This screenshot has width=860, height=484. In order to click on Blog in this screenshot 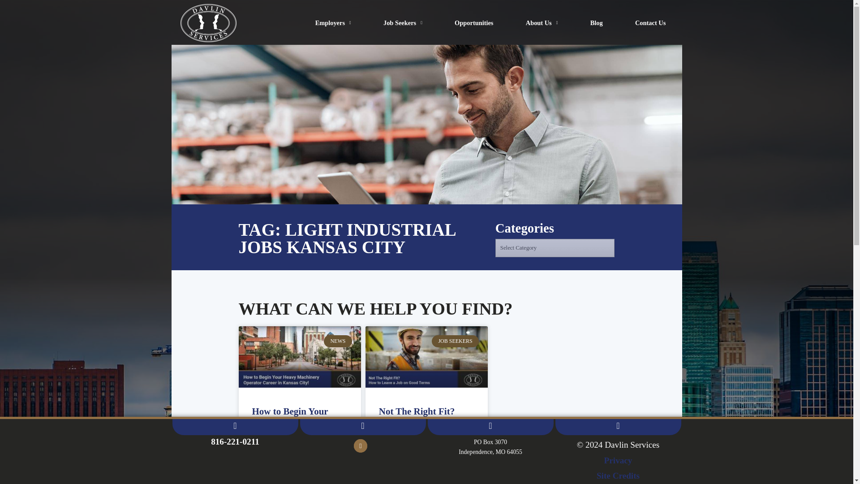, I will do `click(597, 7)`.